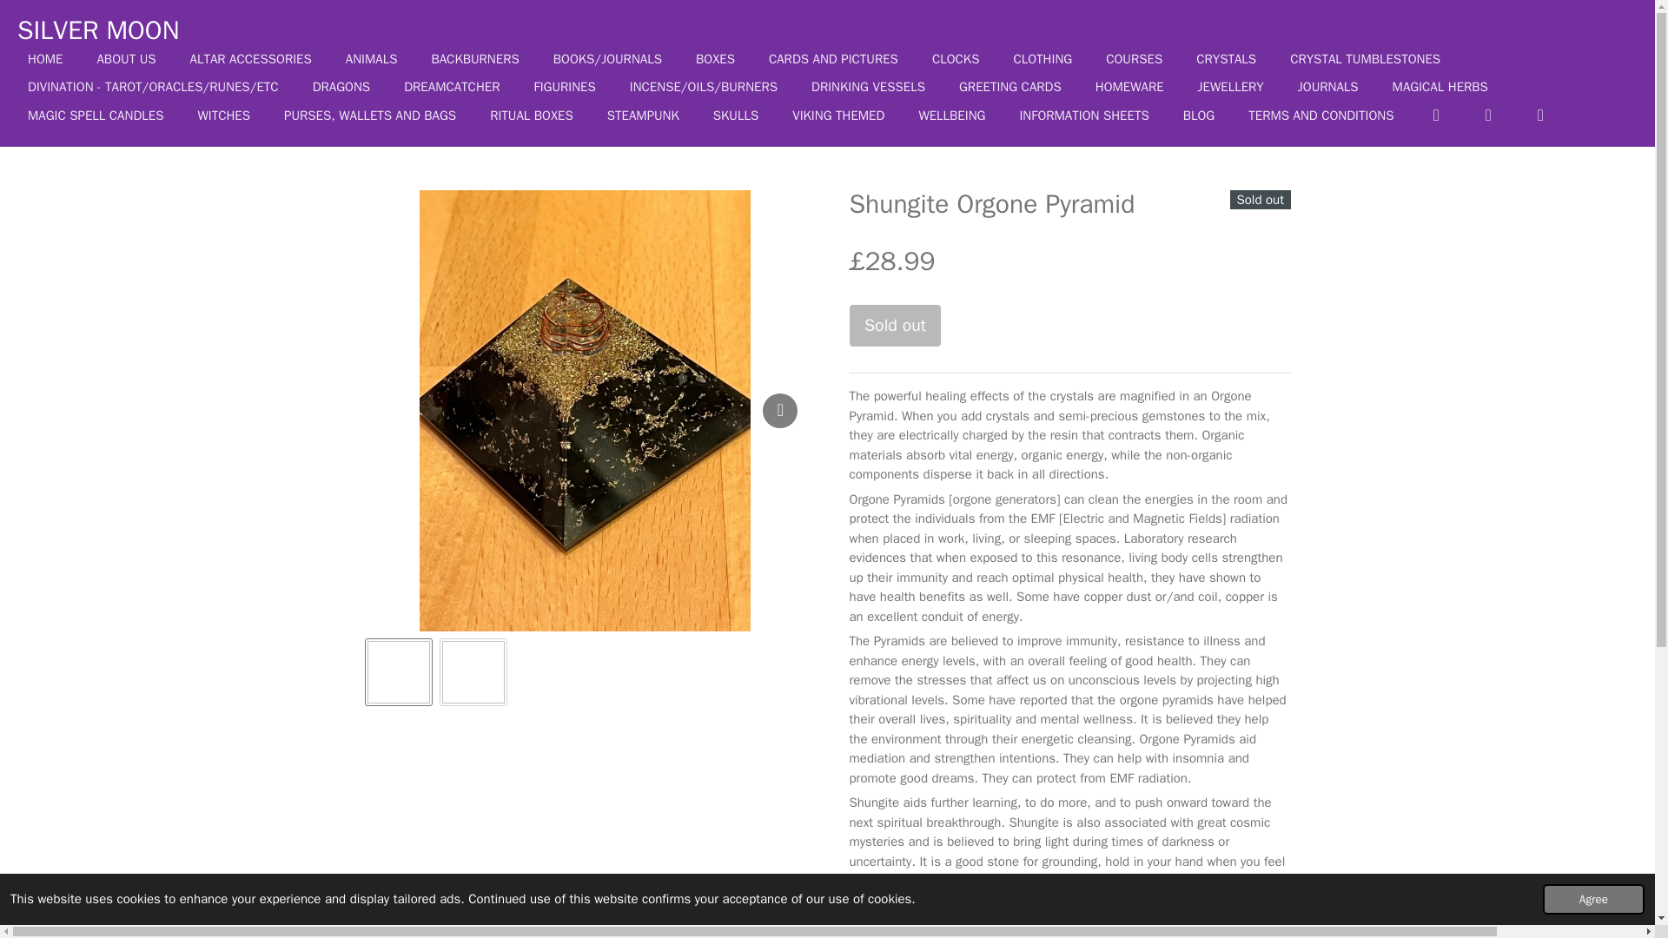 The width and height of the screenshot is (1668, 938). Describe the element at coordinates (1042, 59) in the screenshot. I see `CLOTHING` at that location.